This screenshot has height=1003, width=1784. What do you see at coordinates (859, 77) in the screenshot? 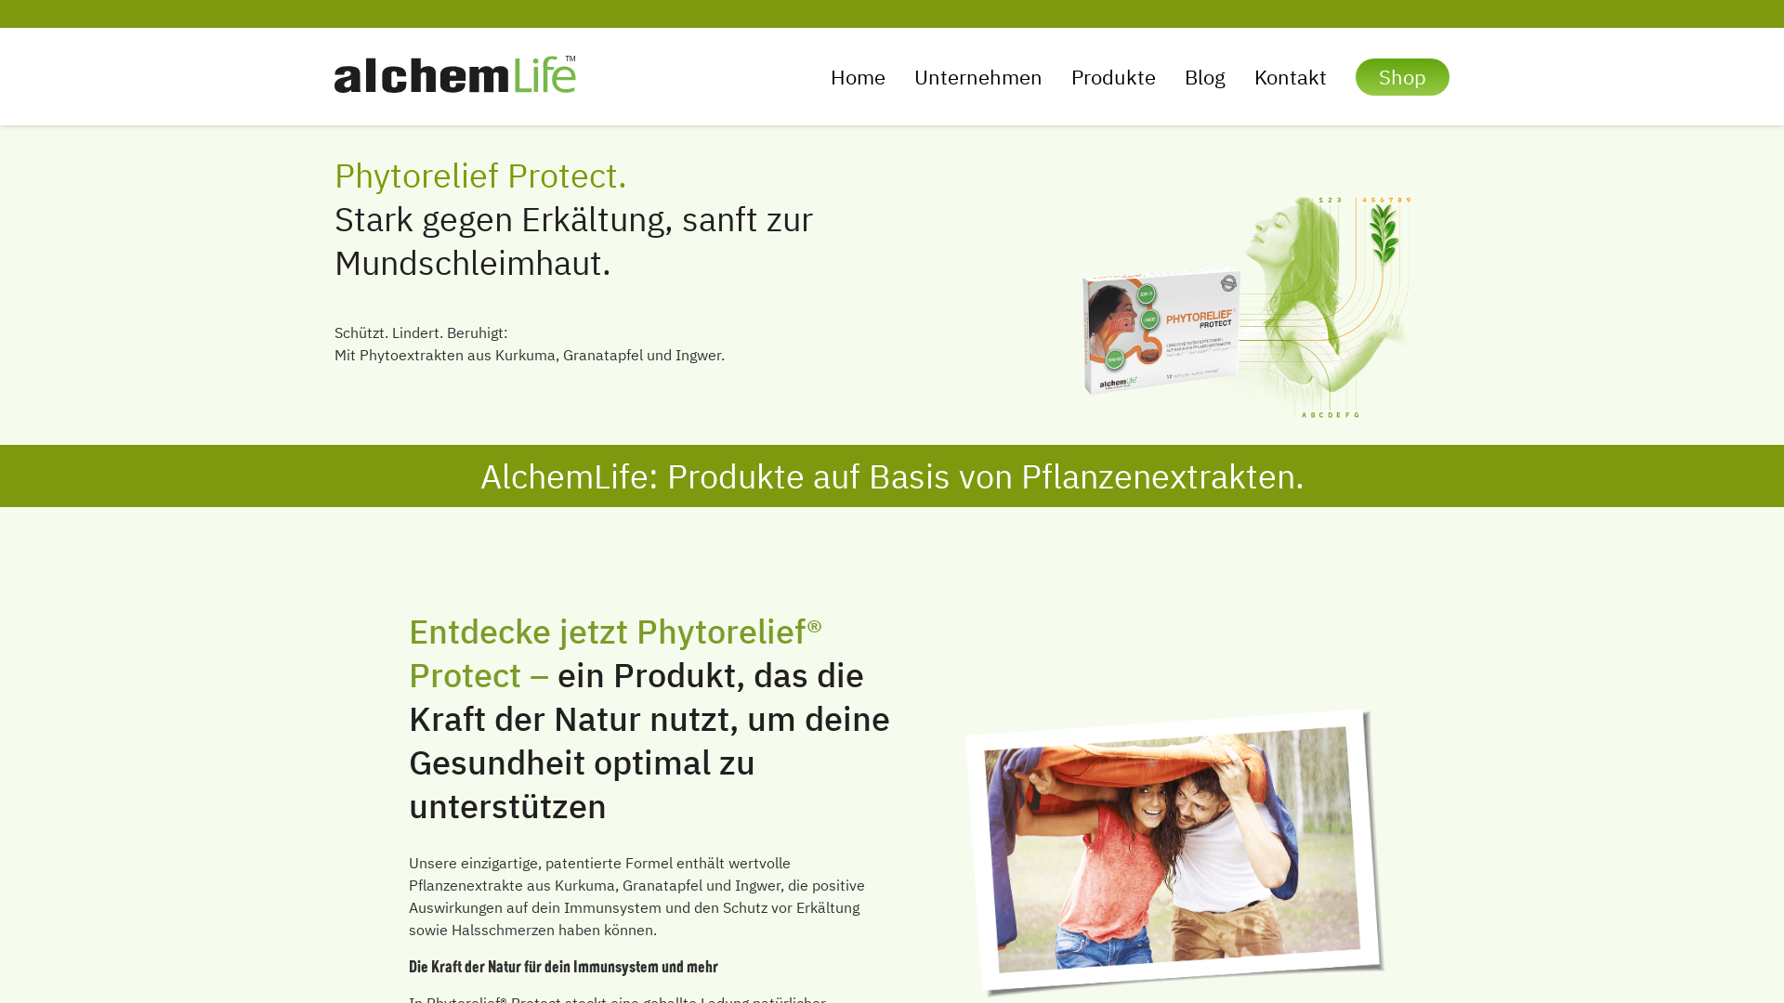
I see `Home` at bounding box center [859, 77].